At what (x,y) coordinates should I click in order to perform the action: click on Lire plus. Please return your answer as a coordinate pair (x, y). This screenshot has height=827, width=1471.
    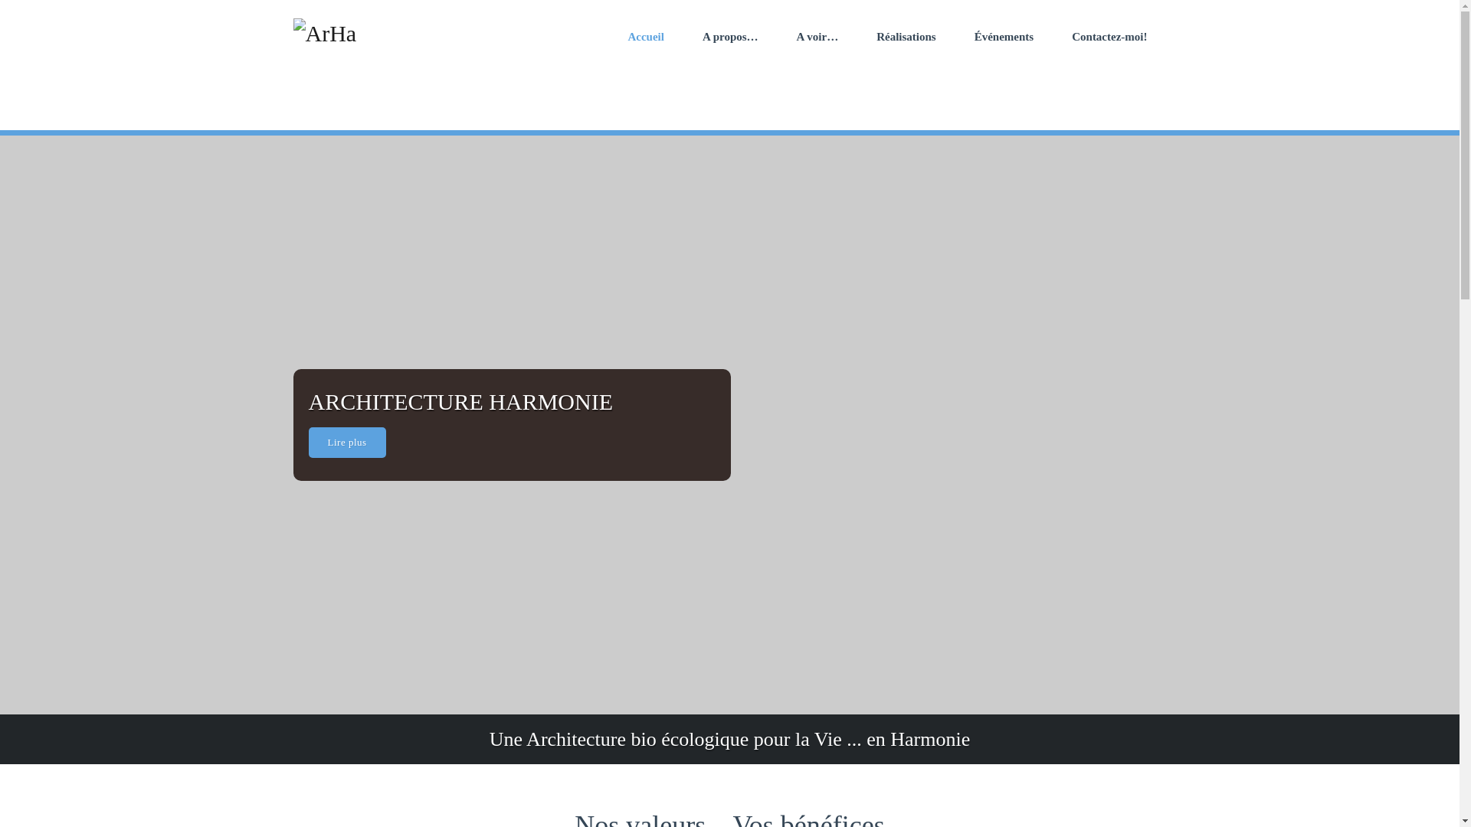
    Looking at the image, I should click on (346, 443).